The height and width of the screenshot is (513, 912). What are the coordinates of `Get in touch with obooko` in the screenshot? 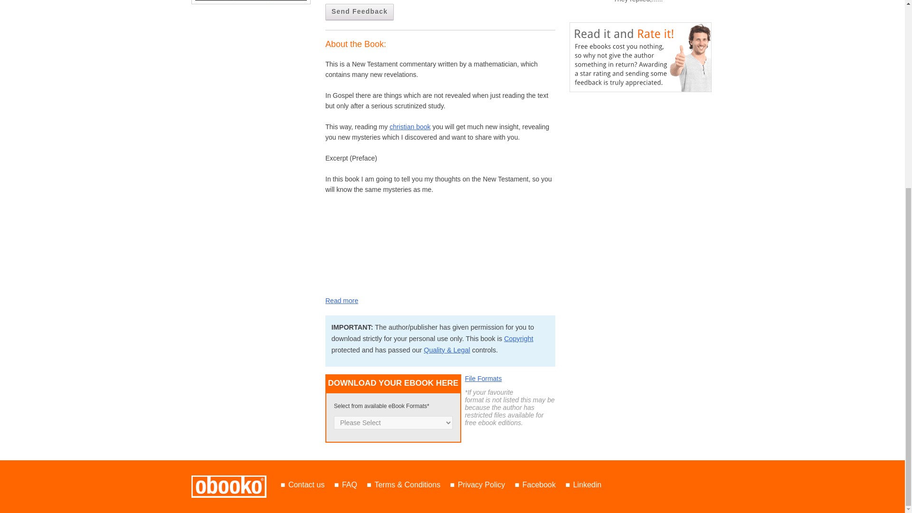 It's located at (306, 484).